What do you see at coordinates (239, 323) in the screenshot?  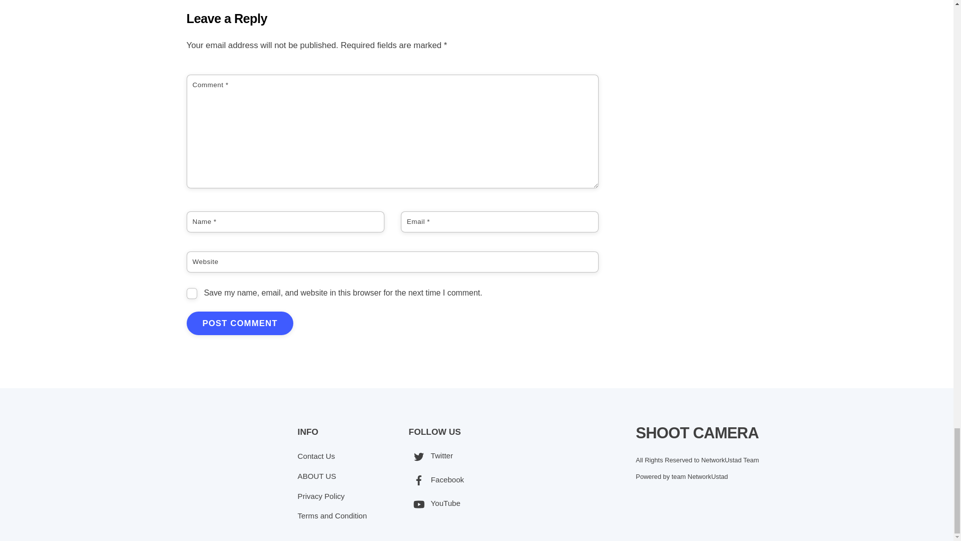 I see `Post Comment` at bounding box center [239, 323].